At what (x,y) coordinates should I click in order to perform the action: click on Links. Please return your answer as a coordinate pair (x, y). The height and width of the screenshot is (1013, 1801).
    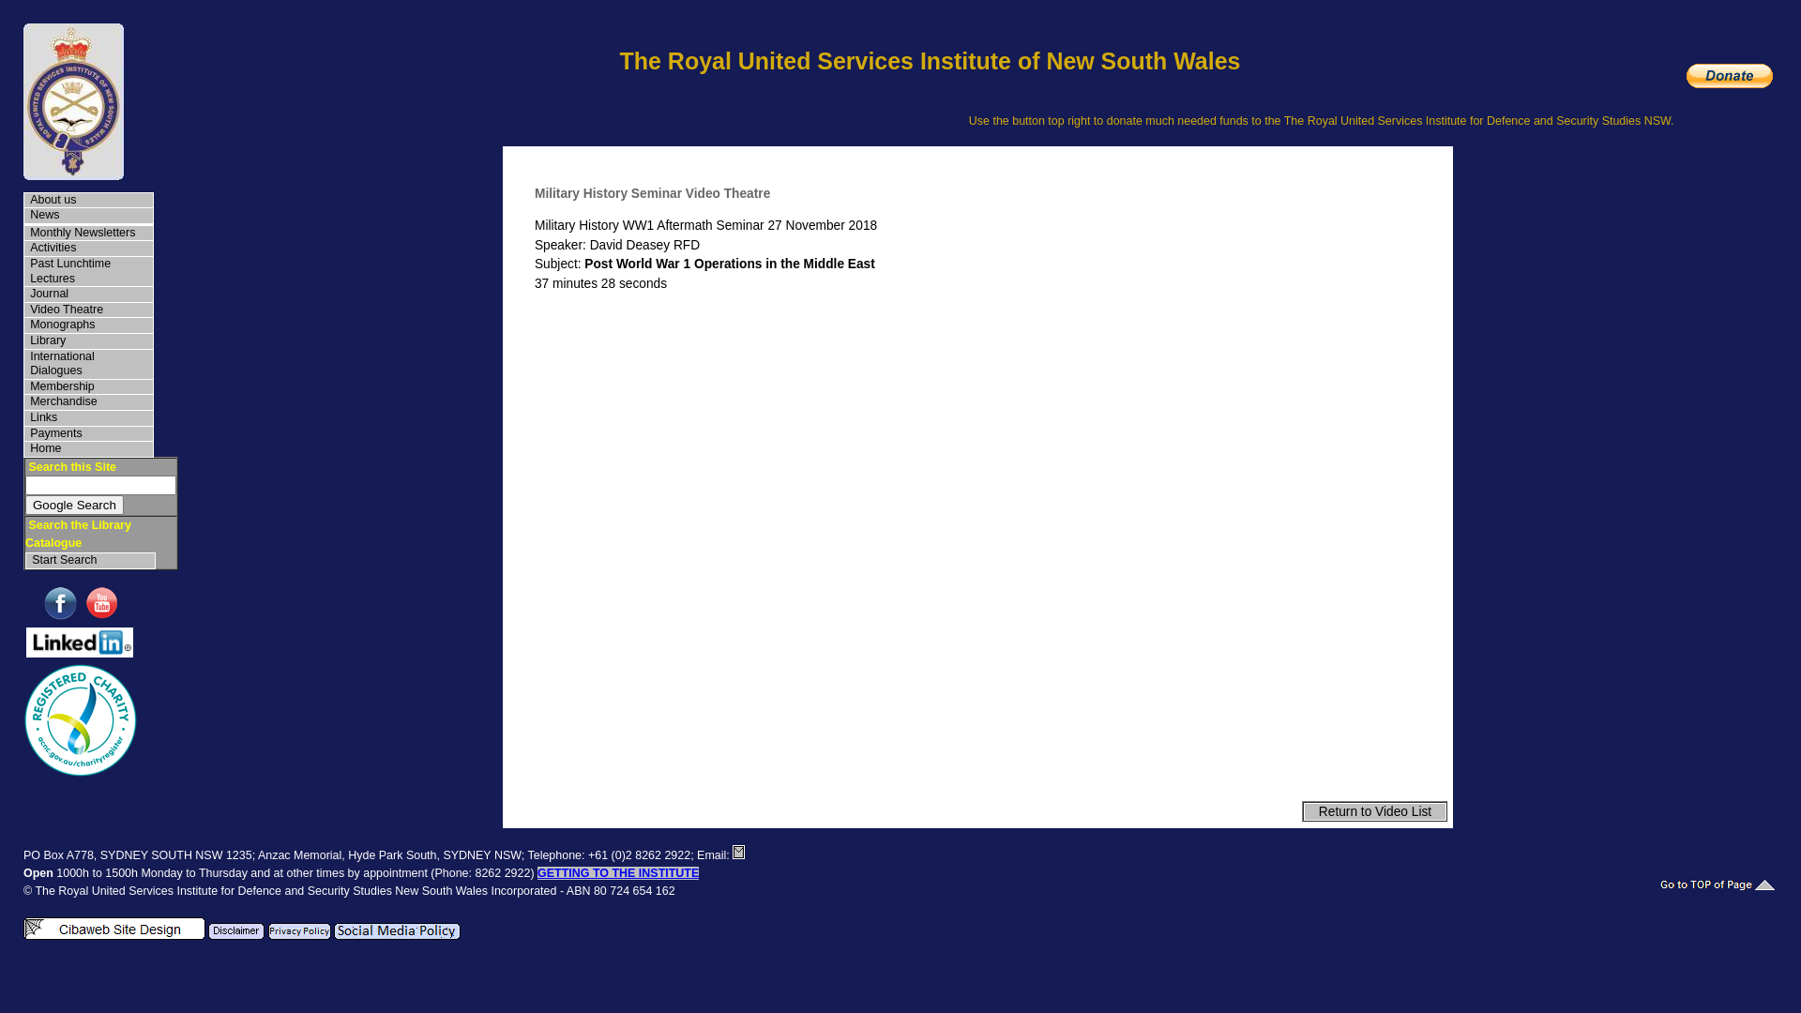
    Looking at the image, I should click on (88, 418).